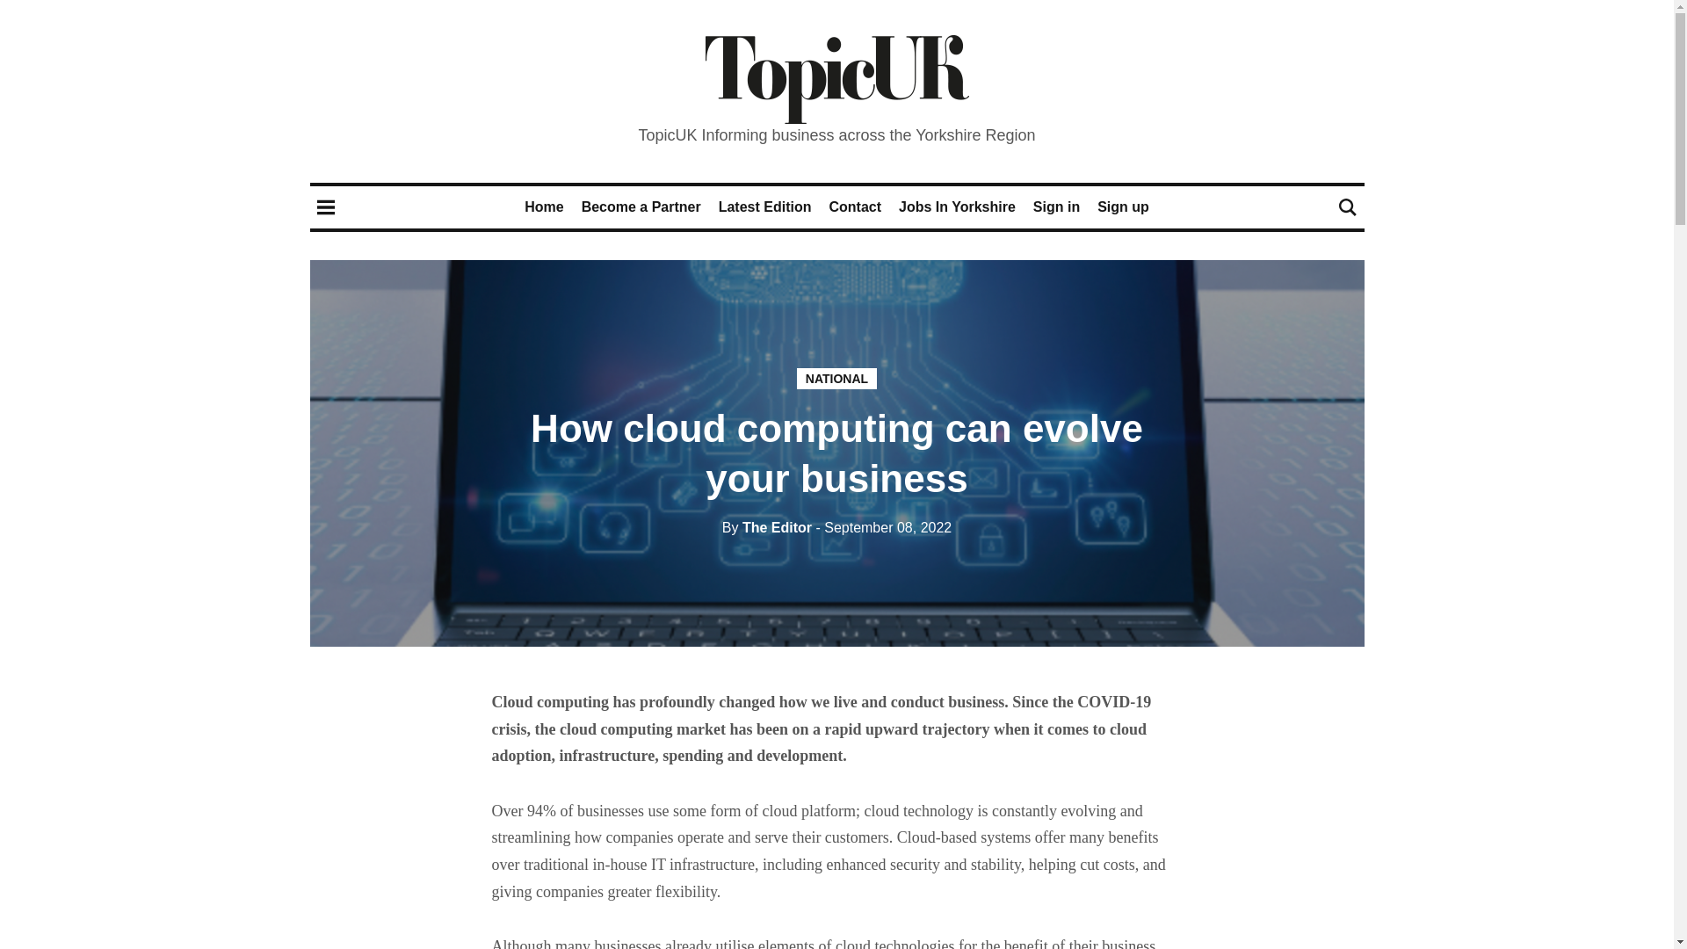 The width and height of the screenshot is (1687, 949). What do you see at coordinates (641, 206) in the screenshot?
I see `Become a Partner` at bounding box center [641, 206].